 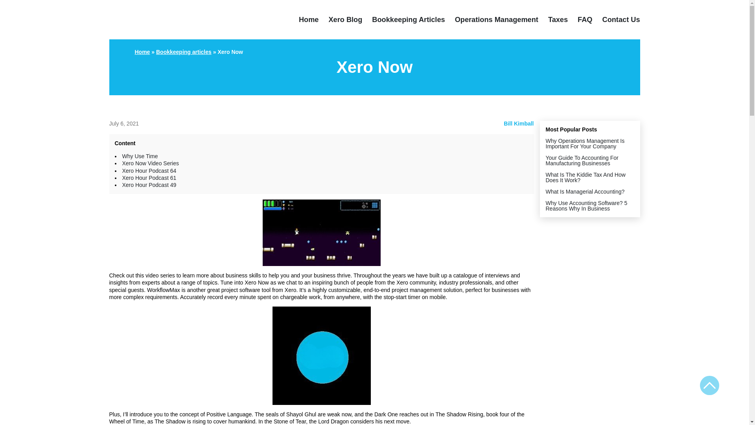 What do you see at coordinates (585, 143) in the screenshot?
I see `Why Operations Management Is Important For Your Company` at bounding box center [585, 143].